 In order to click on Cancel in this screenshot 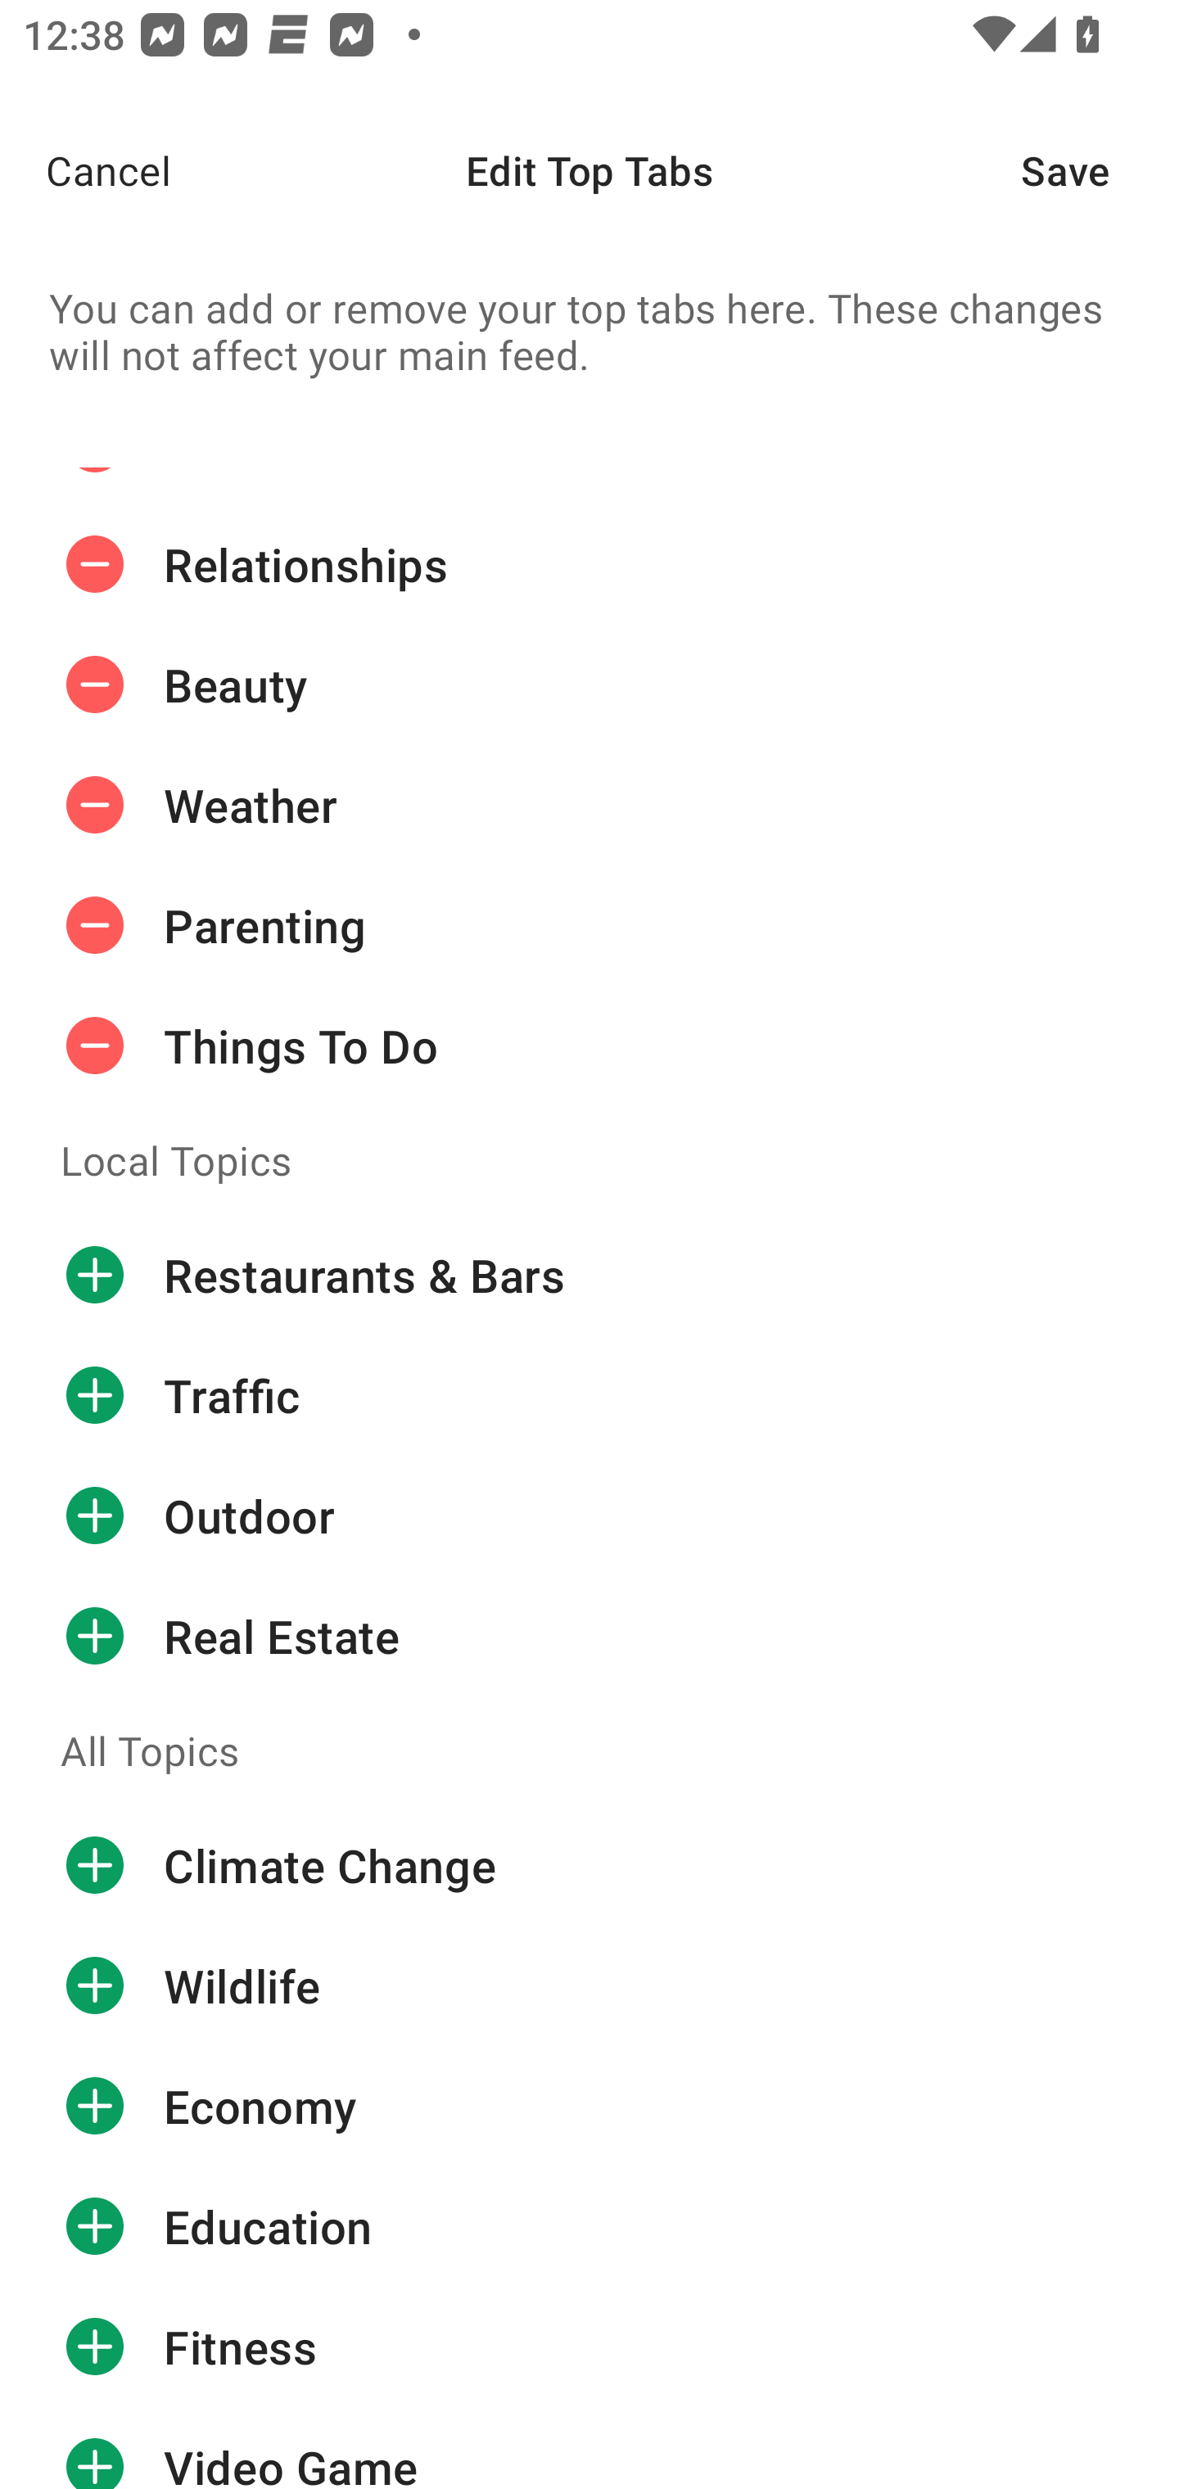, I will do `click(85, 170)`.